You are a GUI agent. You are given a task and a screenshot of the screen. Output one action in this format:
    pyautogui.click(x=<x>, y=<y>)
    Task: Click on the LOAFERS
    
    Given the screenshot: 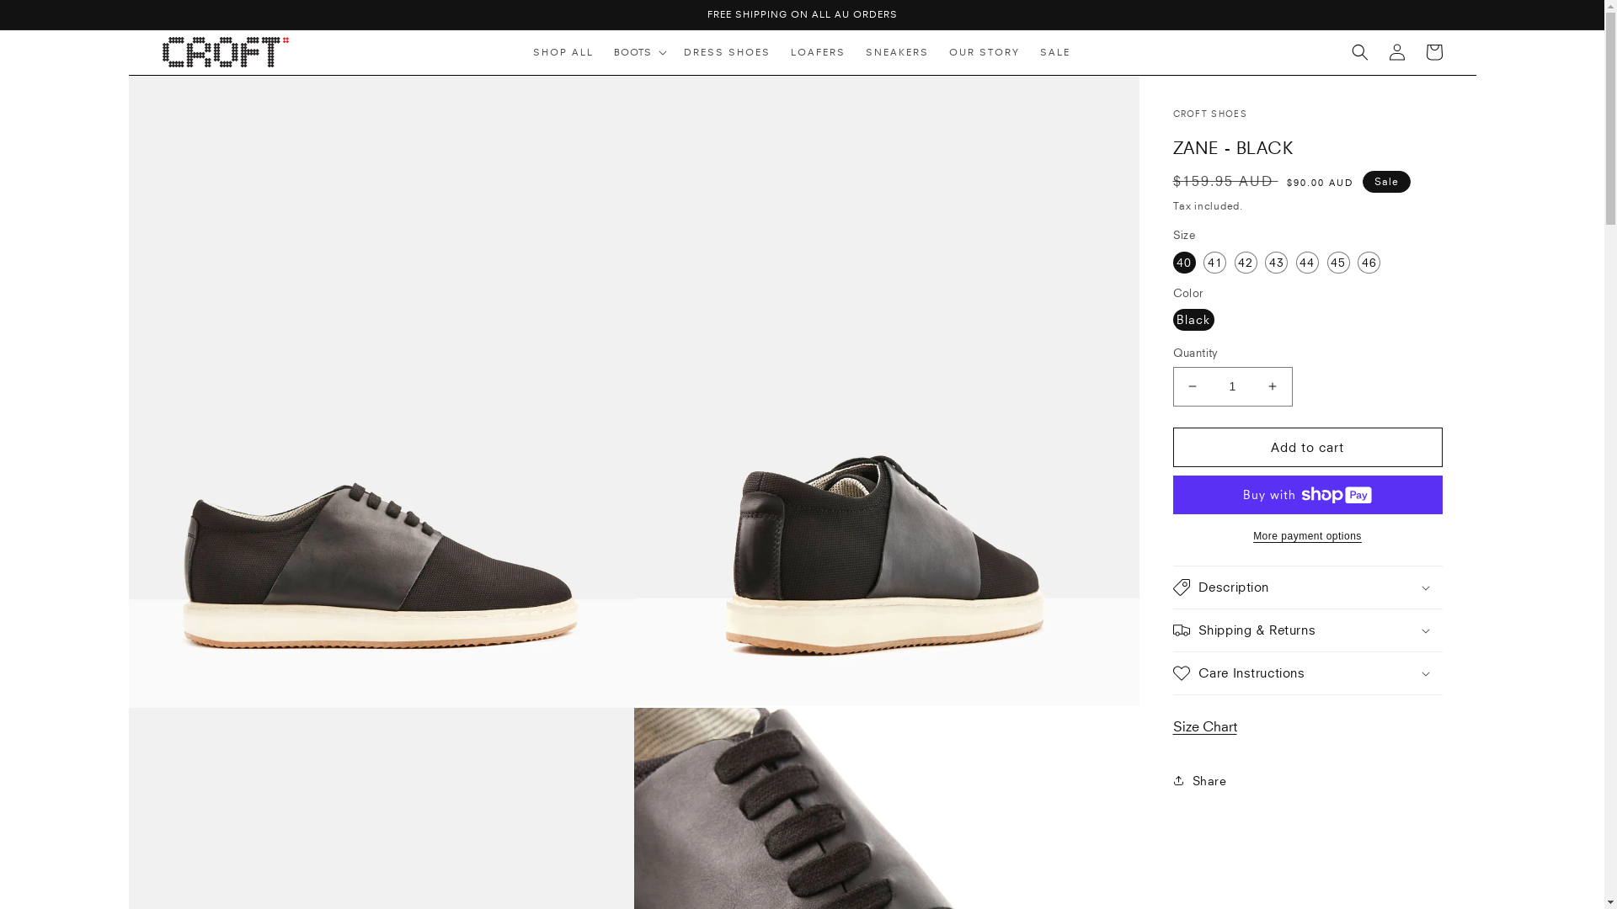 What is the action you would take?
    pyautogui.click(x=819, y=52)
    